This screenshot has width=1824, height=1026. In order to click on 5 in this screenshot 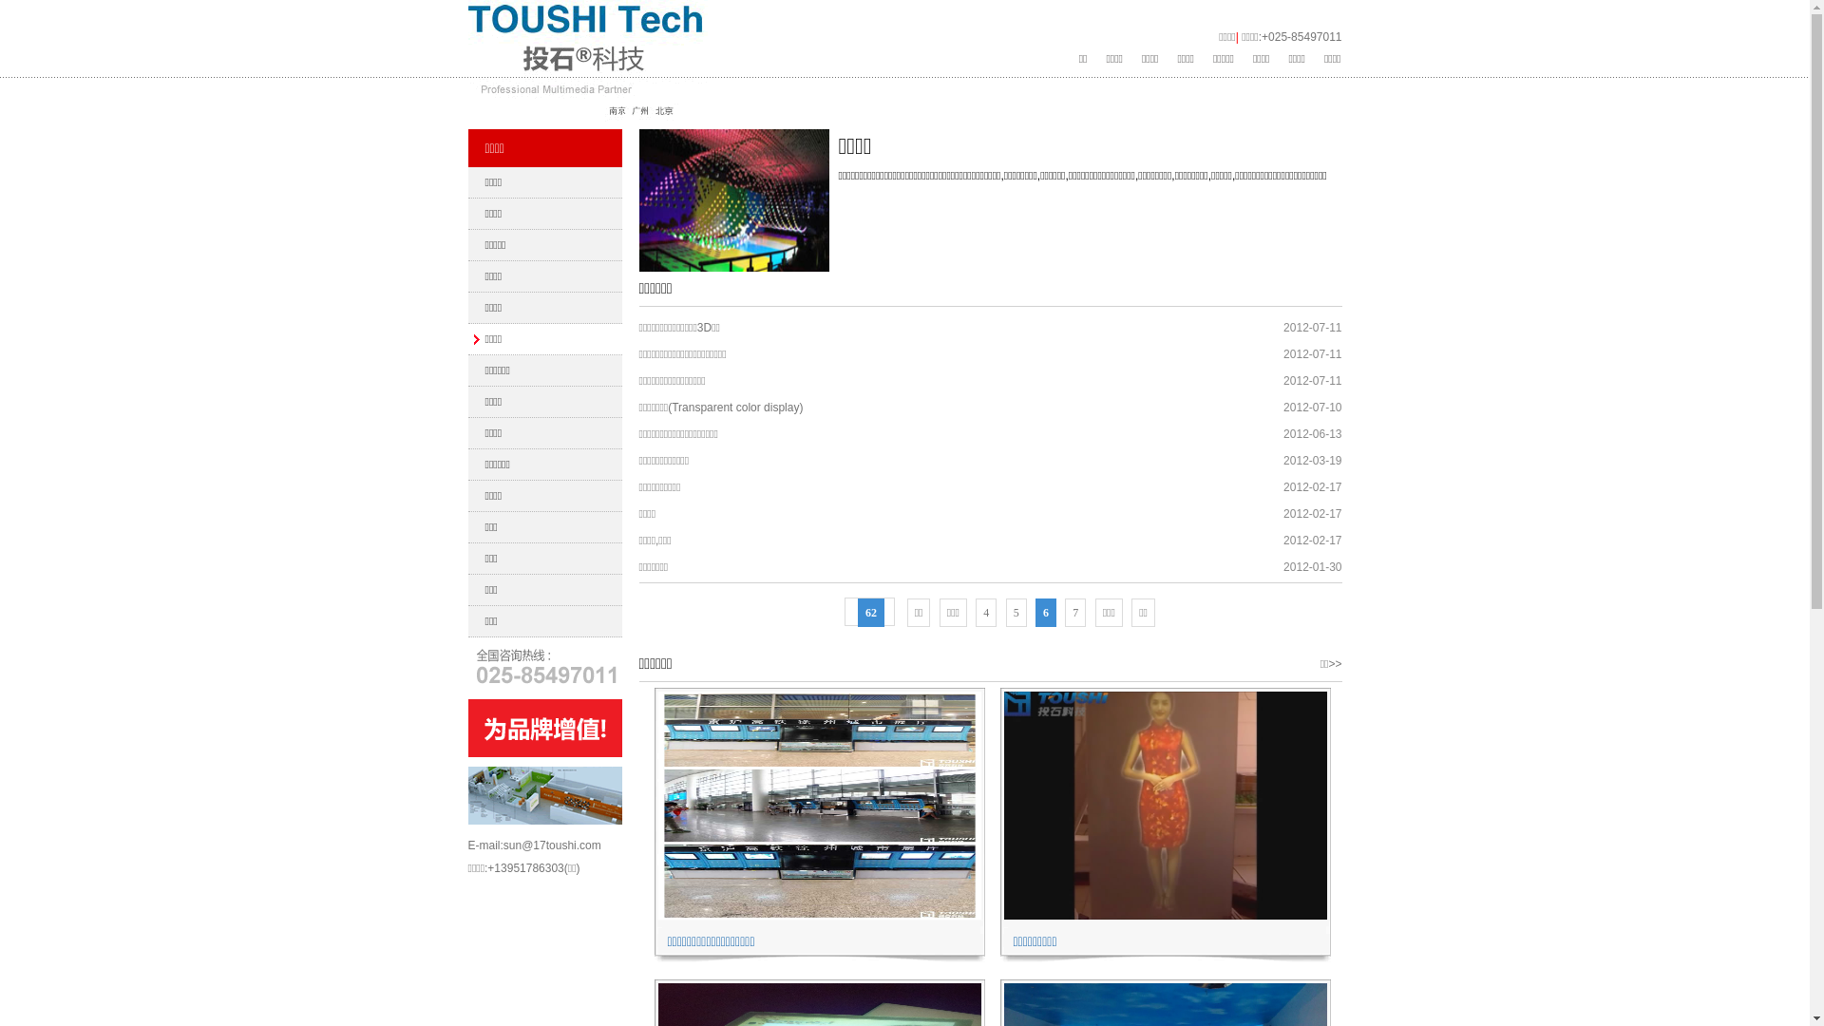, I will do `click(1016, 613)`.